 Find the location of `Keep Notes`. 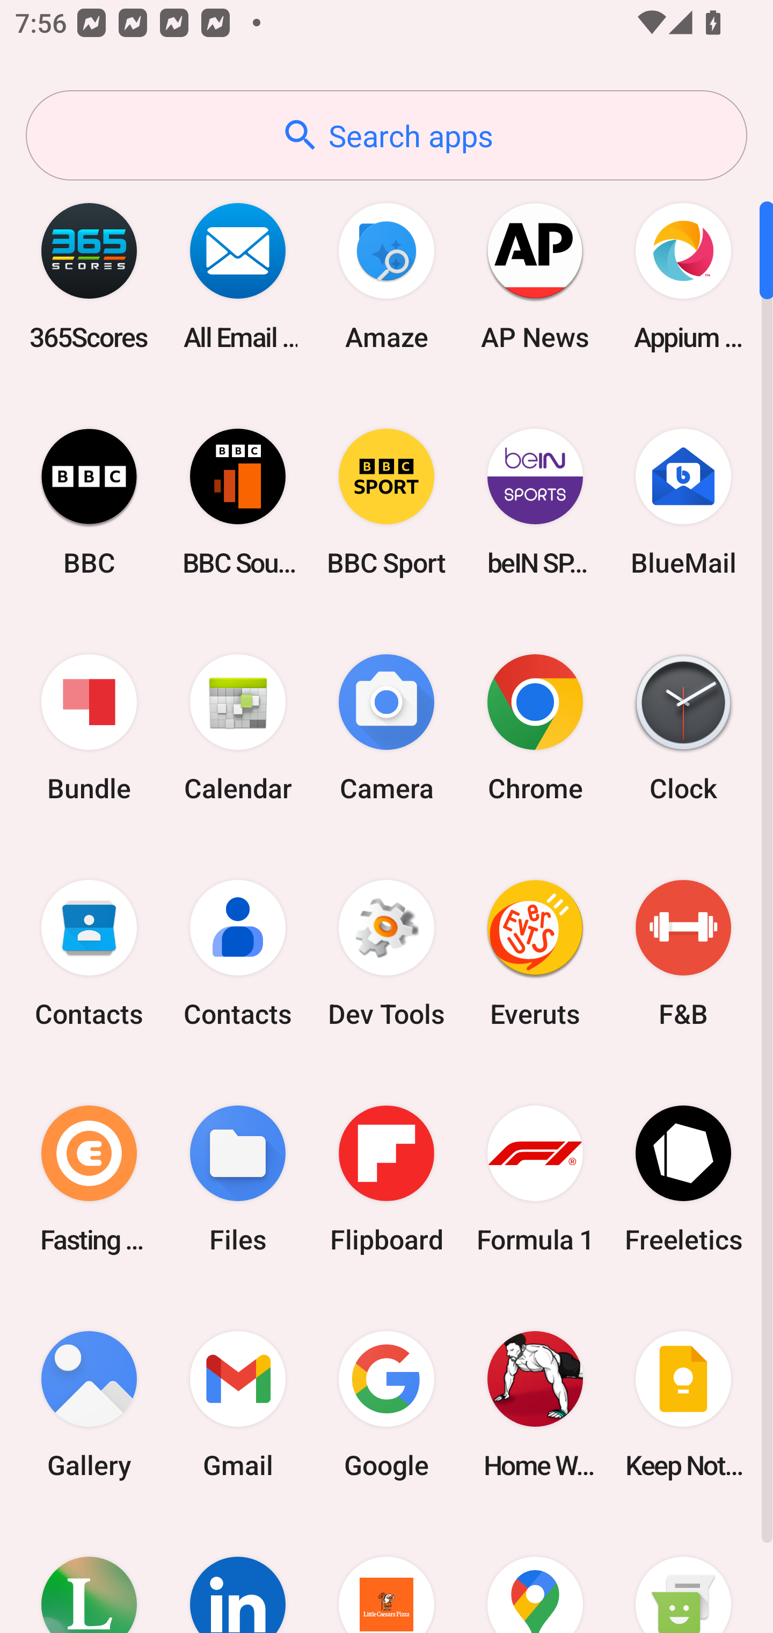

Keep Notes is located at coordinates (683, 1404).